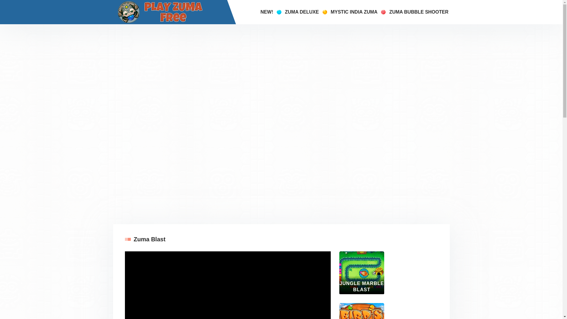  What do you see at coordinates (419, 12) in the screenshot?
I see `ZUMA BUBBLE SHOOTER` at bounding box center [419, 12].